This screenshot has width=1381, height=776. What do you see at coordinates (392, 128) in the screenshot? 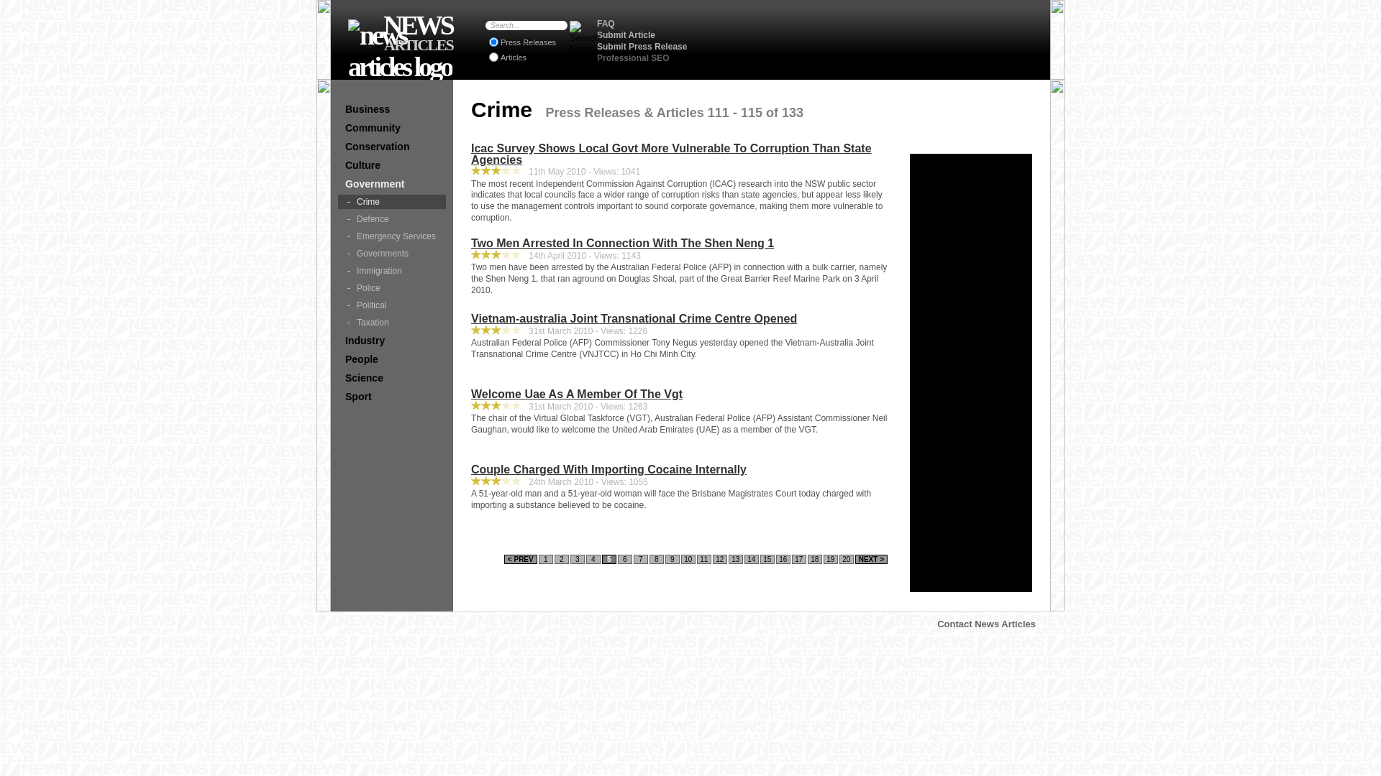
I see `Community` at bounding box center [392, 128].